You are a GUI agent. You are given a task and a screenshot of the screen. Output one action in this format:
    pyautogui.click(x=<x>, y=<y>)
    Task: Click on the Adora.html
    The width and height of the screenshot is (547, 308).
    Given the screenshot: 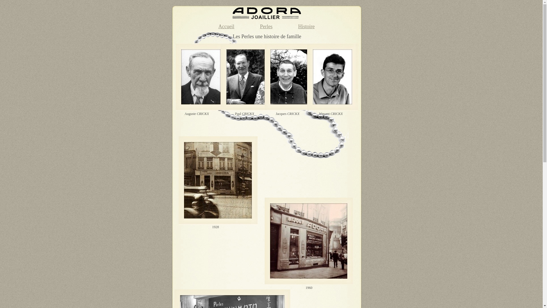 What is the action you would take?
    pyautogui.click(x=267, y=18)
    